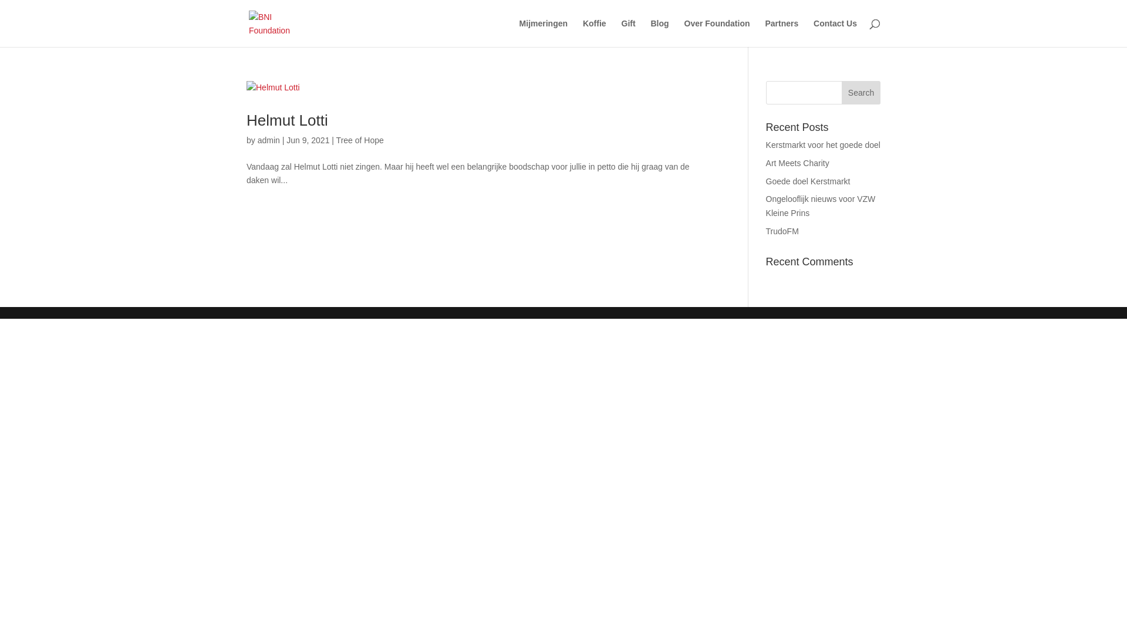 This screenshot has height=634, width=1127. Describe the element at coordinates (835, 33) in the screenshot. I see `Contact Us` at that location.